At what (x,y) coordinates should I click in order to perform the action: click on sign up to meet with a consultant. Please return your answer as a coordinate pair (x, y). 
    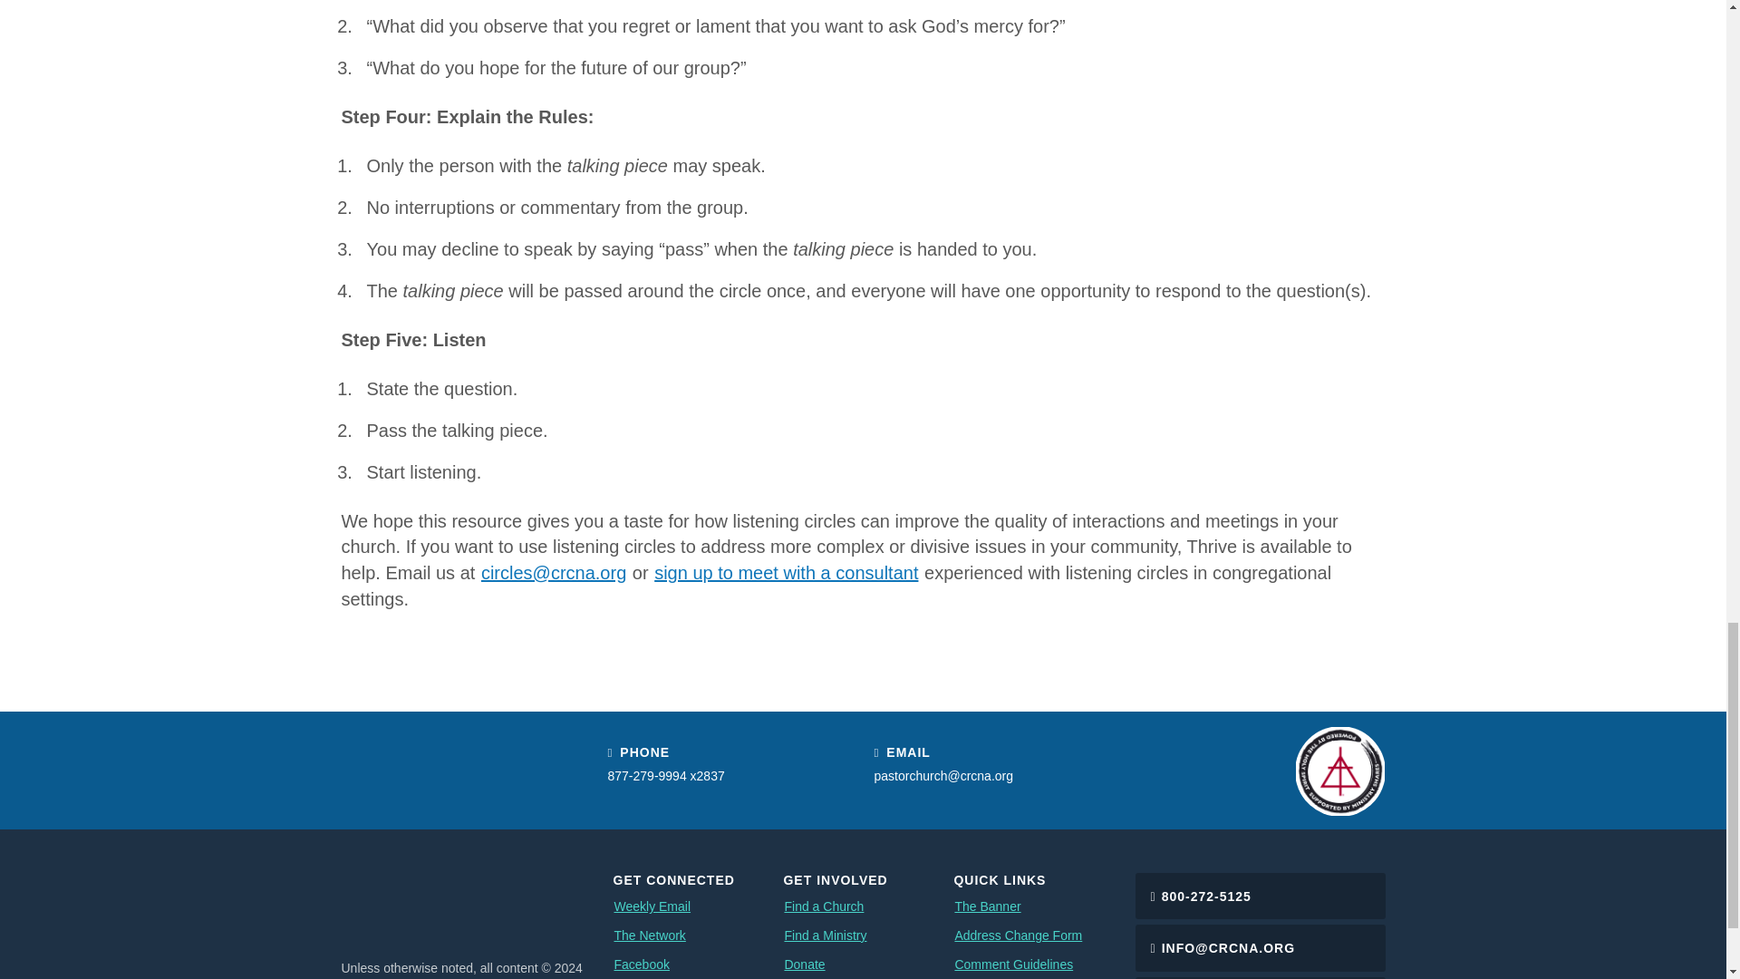
    Looking at the image, I should click on (786, 572).